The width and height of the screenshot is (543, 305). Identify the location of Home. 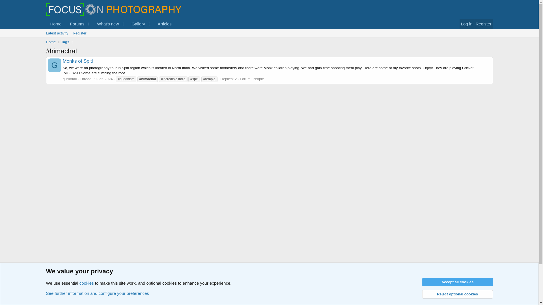
(51, 42).